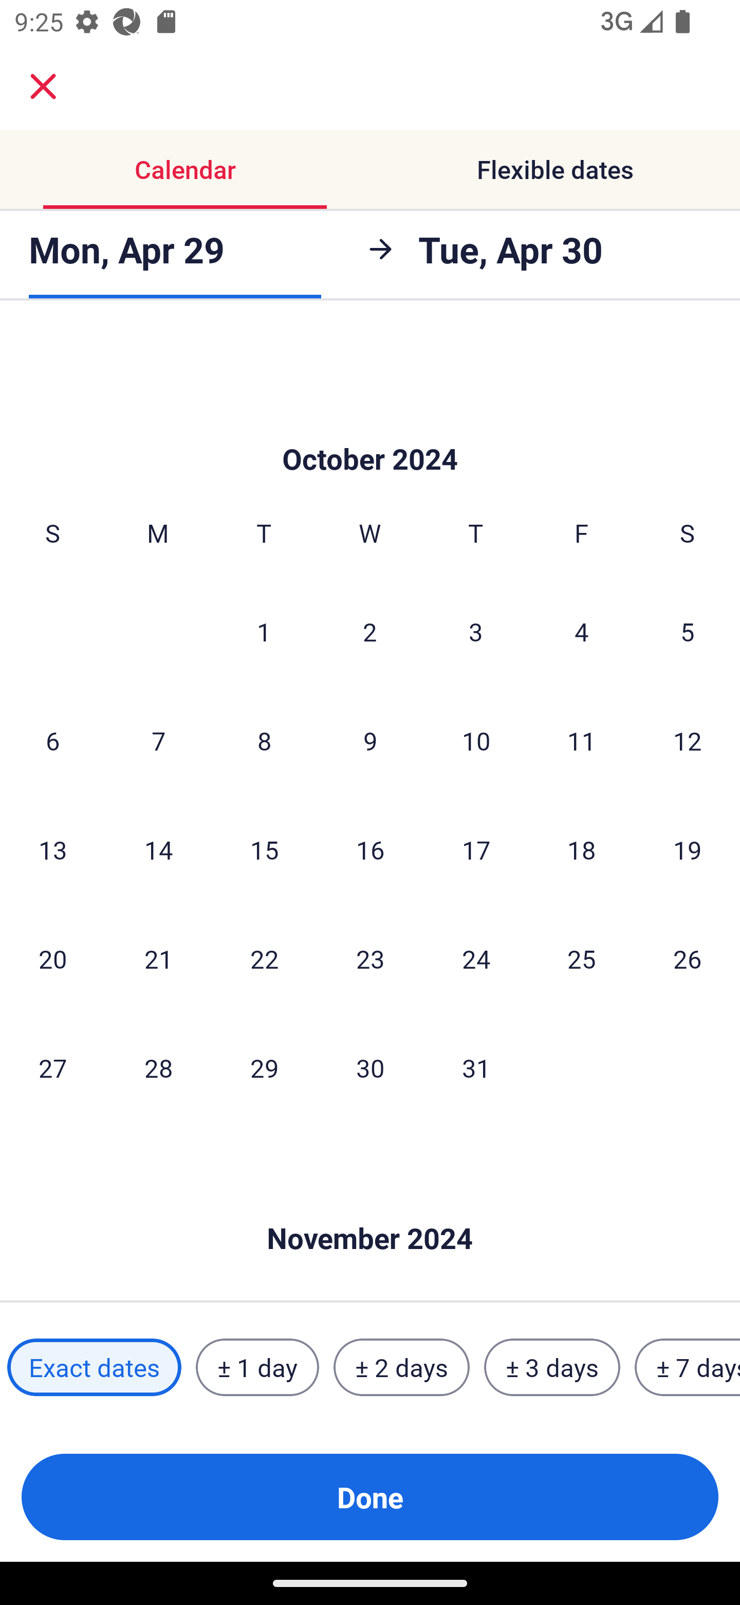  Describe the element at coordinates (264, 1067) in the screenshot. I see `29 Tuesday, October 29, 2024` at that location.